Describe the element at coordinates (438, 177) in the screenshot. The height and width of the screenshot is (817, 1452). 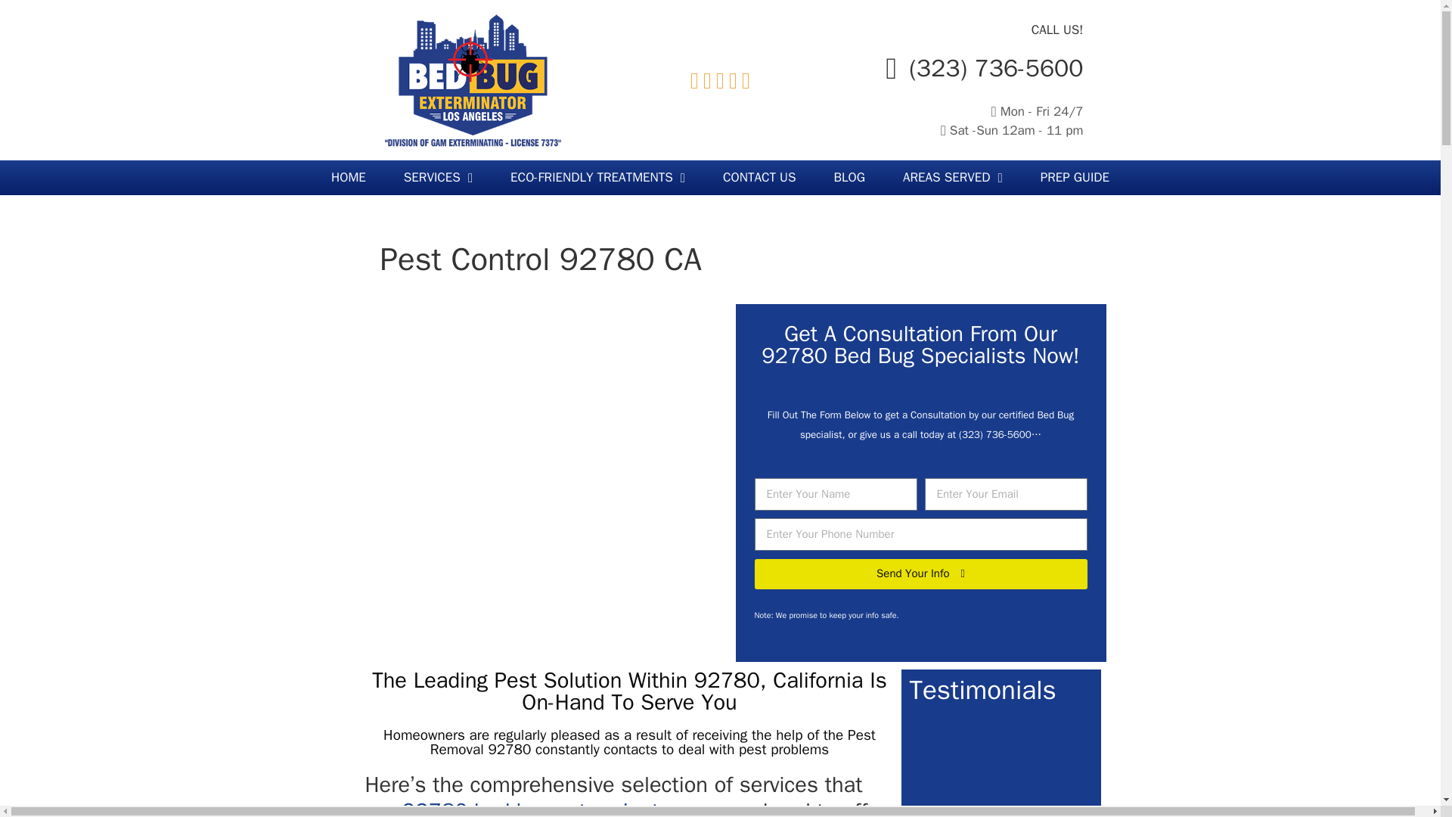
I see `SERVICES` at that location.